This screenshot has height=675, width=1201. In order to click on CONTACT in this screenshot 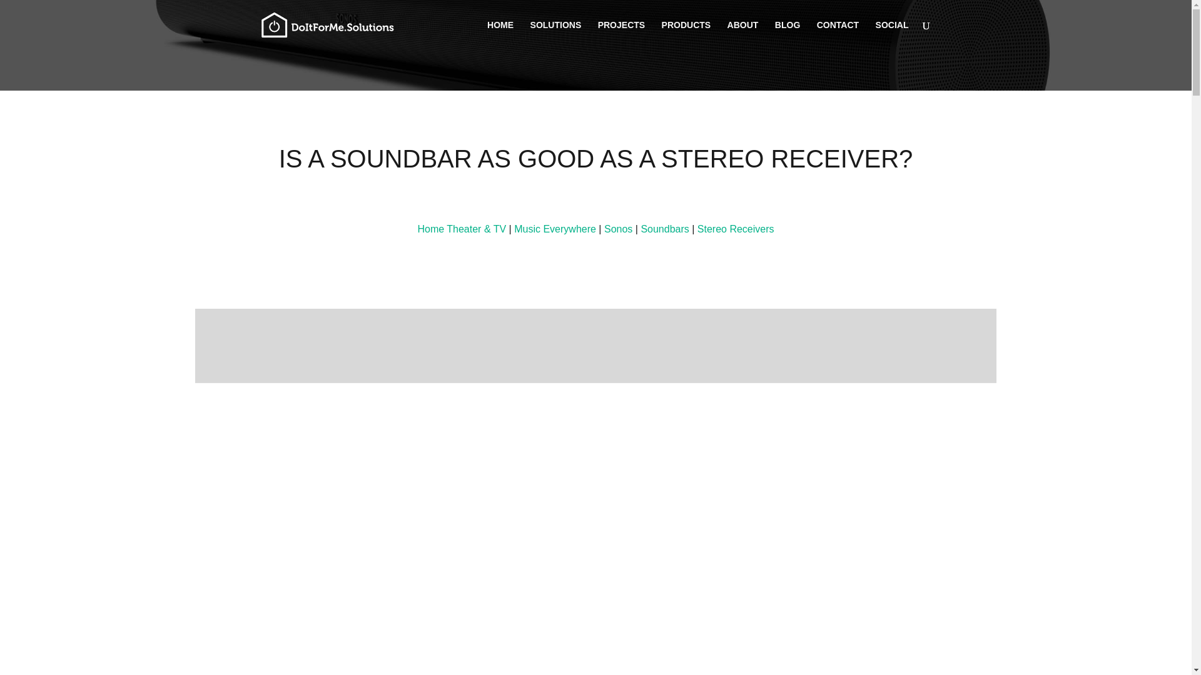, I will do `click(837, 35)`.